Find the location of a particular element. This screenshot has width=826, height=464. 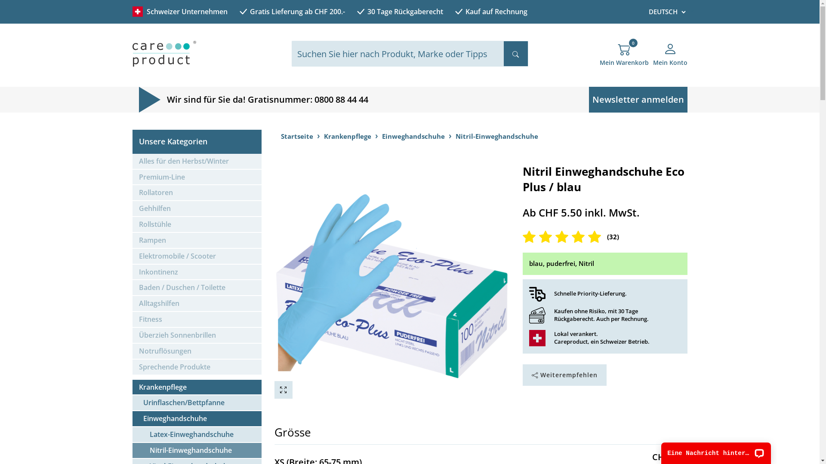

Urinflaschen/Bettpfanne is located at coordinates (197, 403).